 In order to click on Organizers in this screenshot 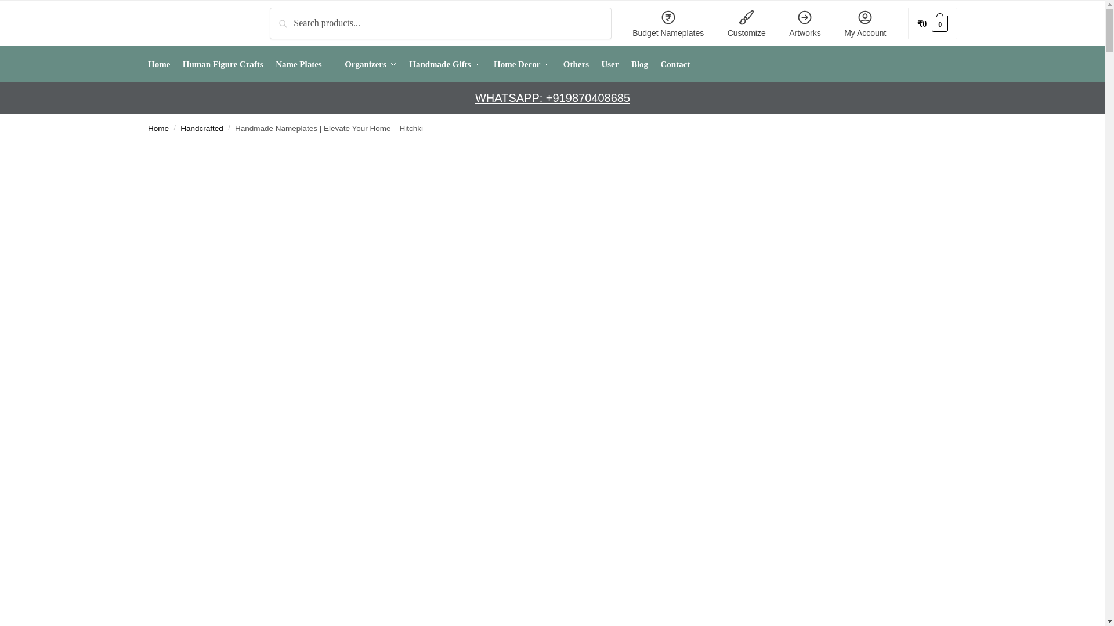, I will do `click(370, 64)`.